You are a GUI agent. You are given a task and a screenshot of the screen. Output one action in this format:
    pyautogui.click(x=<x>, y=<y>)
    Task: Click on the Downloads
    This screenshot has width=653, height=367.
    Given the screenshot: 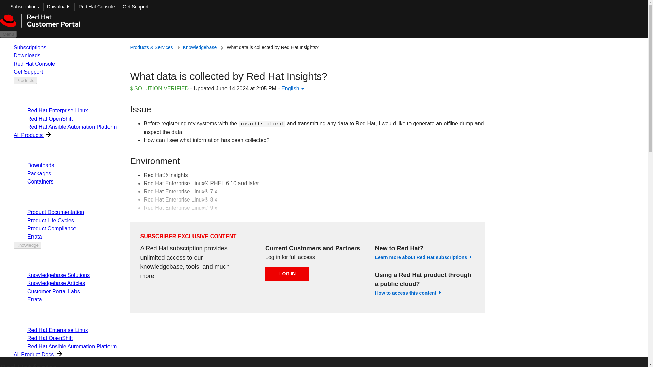 What is the action you would take?
    pyautogui.click(x=56, y=7)
    